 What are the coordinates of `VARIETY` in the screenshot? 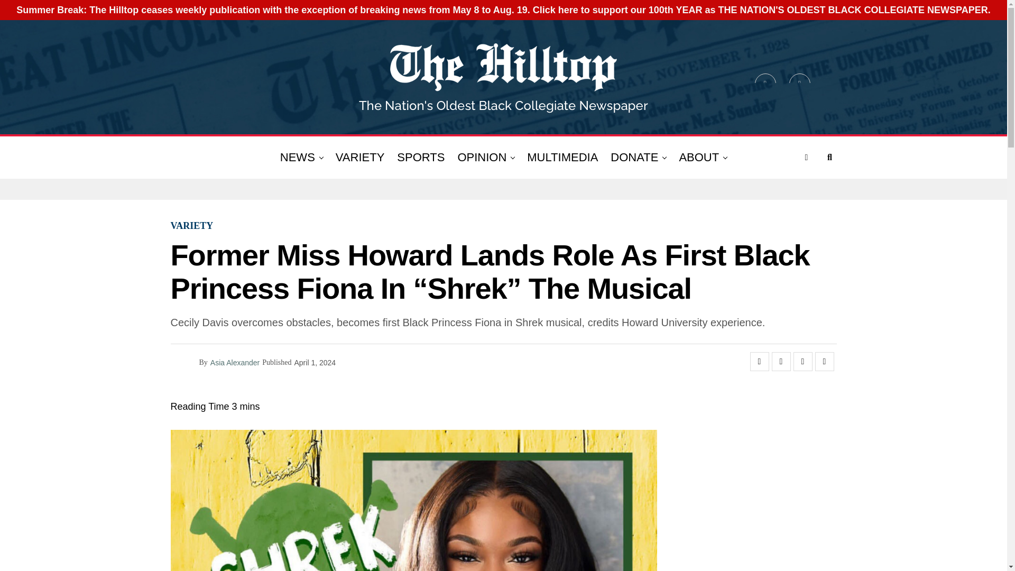 It's located at (360, 158).